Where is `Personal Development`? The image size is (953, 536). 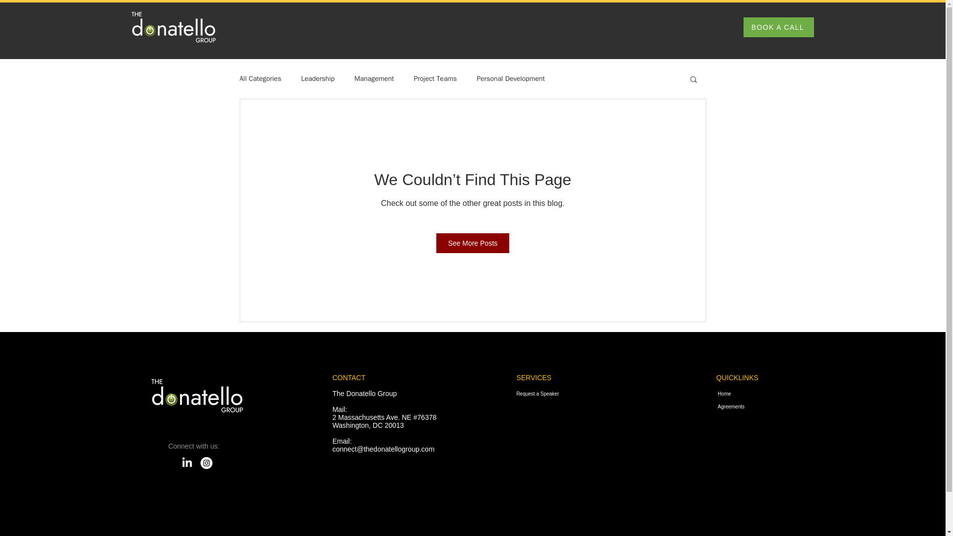
Personal Development is located at coordinates (510, 79).